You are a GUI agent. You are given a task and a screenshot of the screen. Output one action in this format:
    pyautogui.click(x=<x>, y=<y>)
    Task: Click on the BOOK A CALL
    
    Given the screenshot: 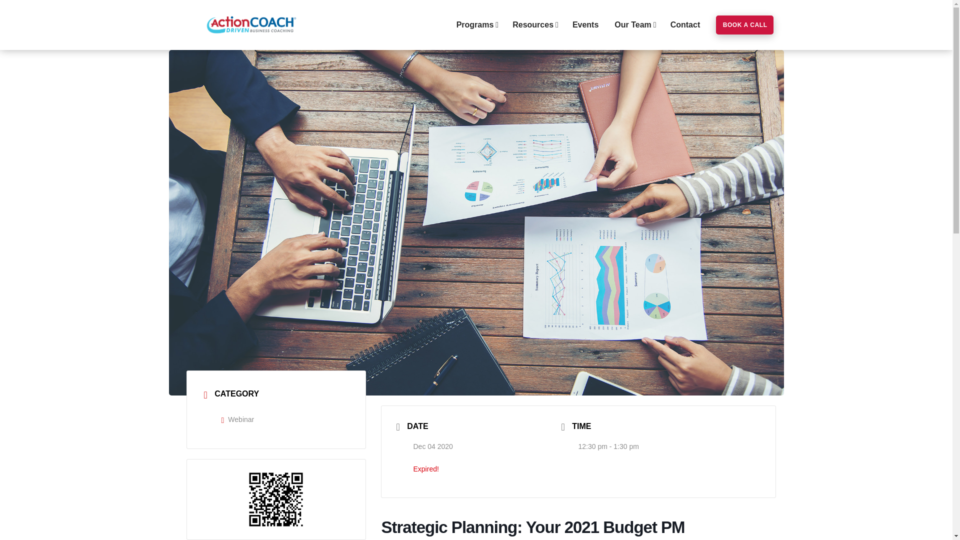 What is the action you would take?
    pyautogui.click(x=745, y=25)
    